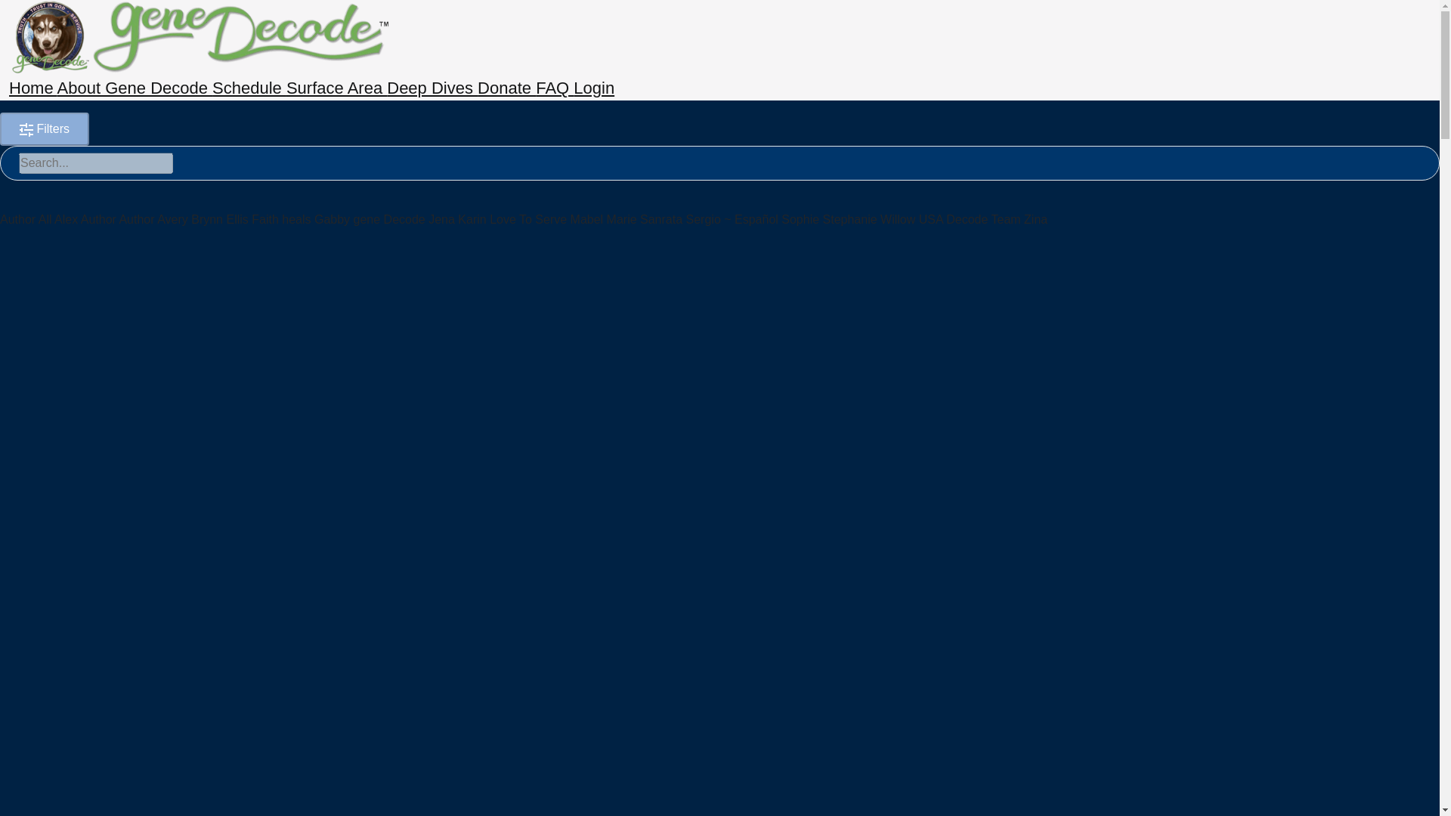 The image size is (1451, 816). Describe the element at coordinates (506, 88) in the screenshot. I see `Donate` at that location.